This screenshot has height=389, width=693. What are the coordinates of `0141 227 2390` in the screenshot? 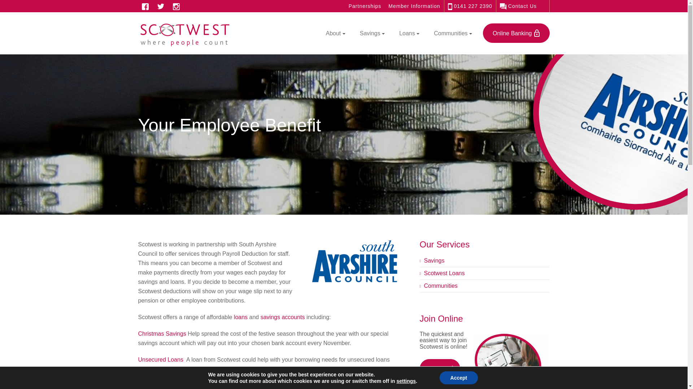 It's located at (470, 6).